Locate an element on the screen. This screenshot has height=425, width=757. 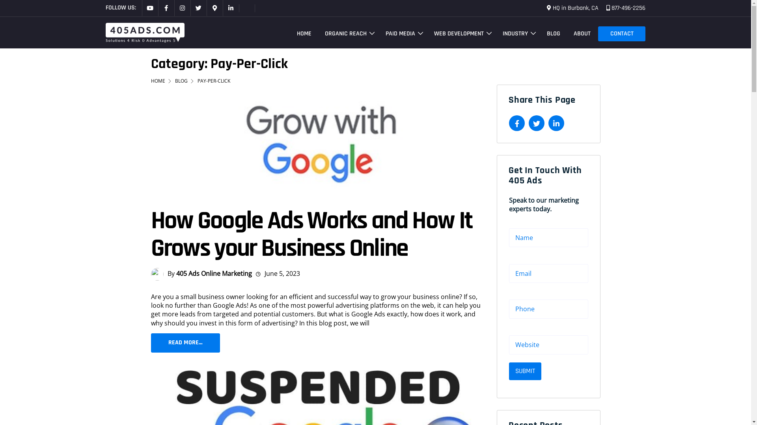
Linkedin is located at coordinates (230, 8).